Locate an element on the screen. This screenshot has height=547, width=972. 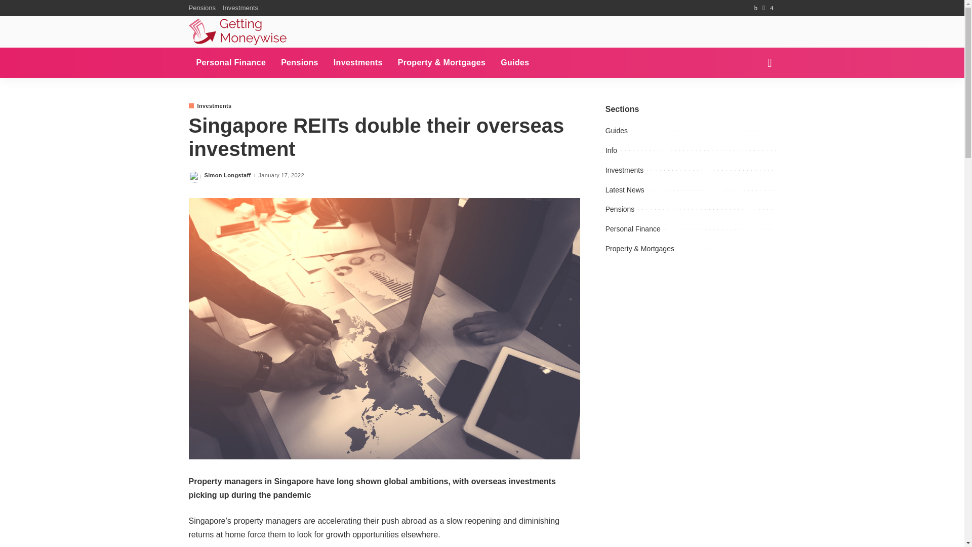
Personal Finance is located at coordinates (231, 63).